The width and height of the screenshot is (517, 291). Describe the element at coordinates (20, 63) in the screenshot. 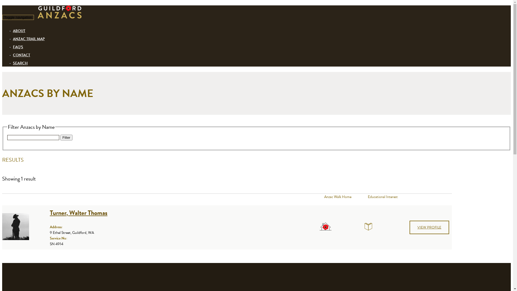

I see `SEARCH` at that location.